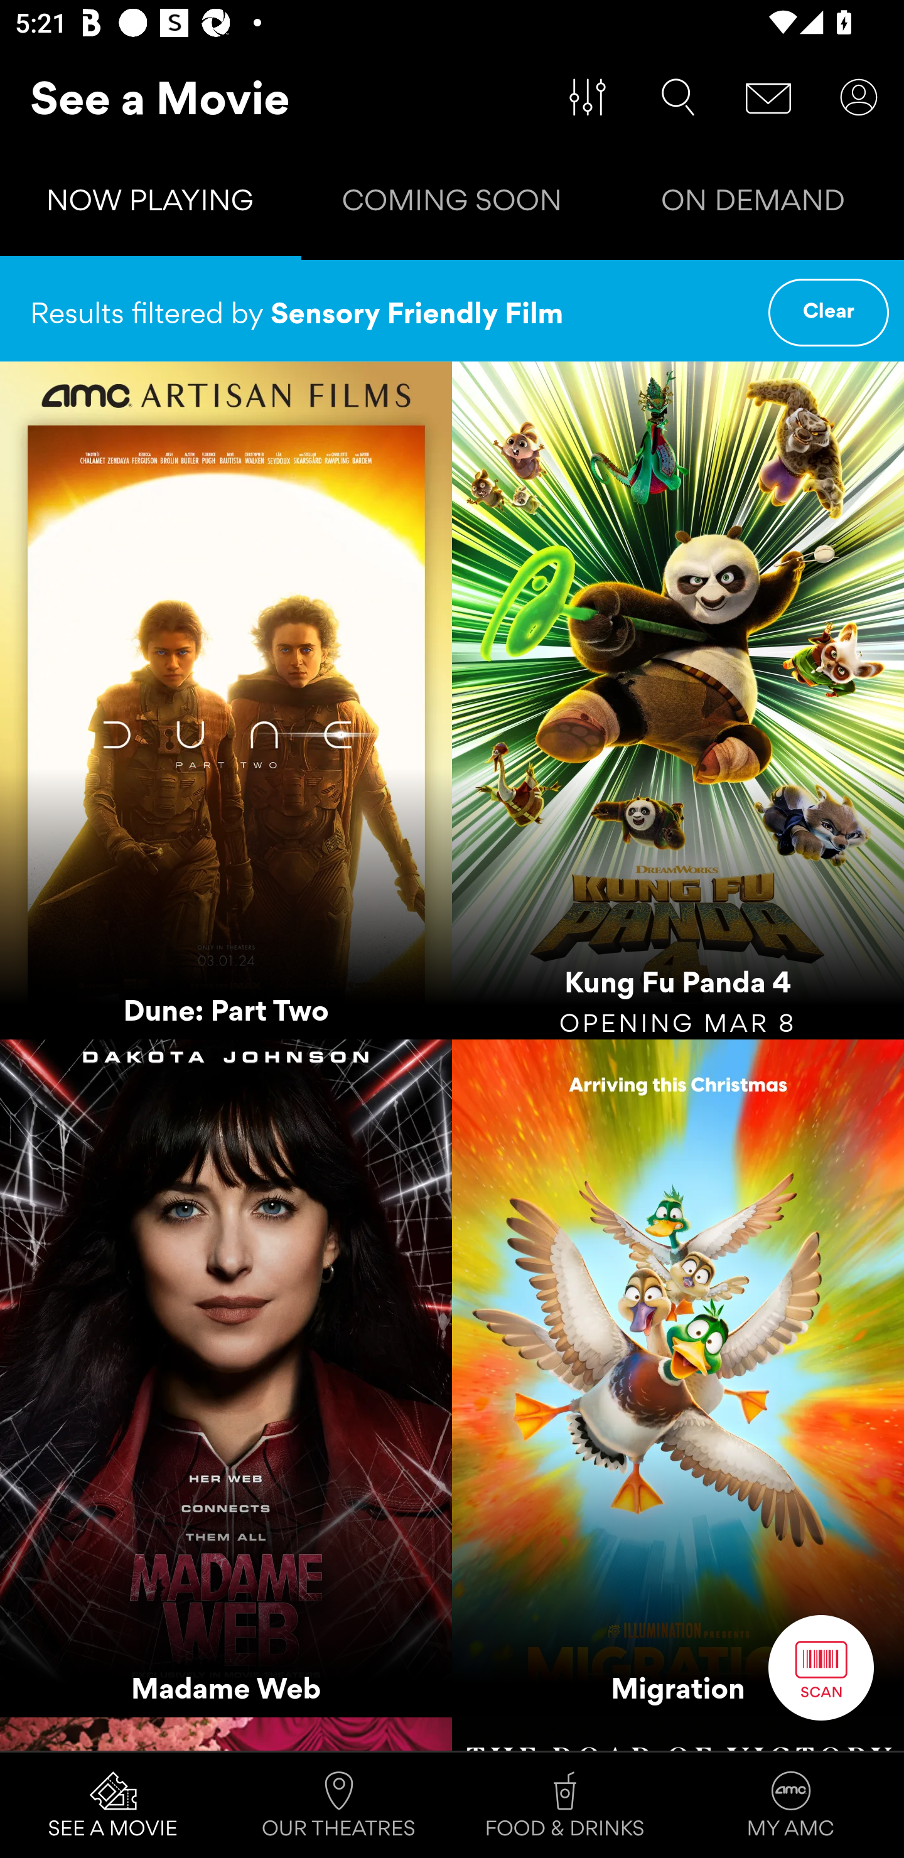 The image size is (904, 1858). Describe the element at coordinates (859, 97) in the screenshot. I see `User Account` at that location.